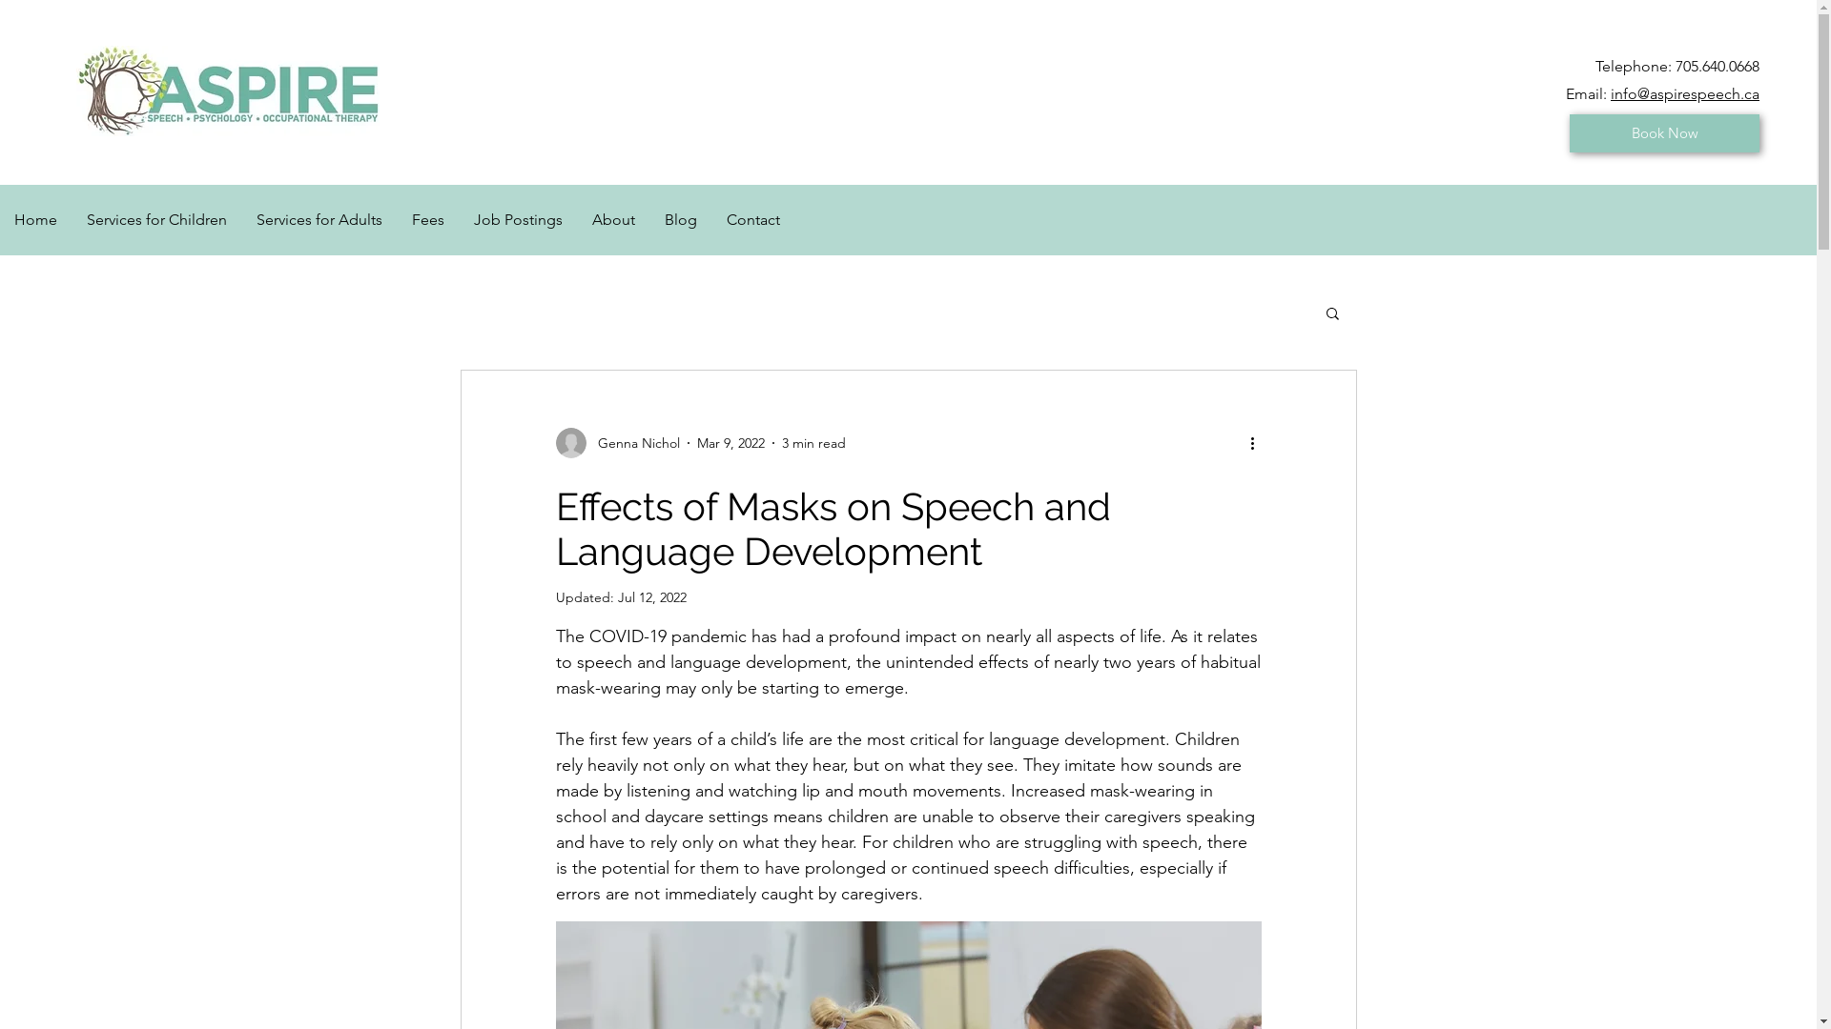 This screenshot has width=1831, height=1029. Describe the element at coordinates (681, 220) in the screenshot. I see `Blog` at that location.